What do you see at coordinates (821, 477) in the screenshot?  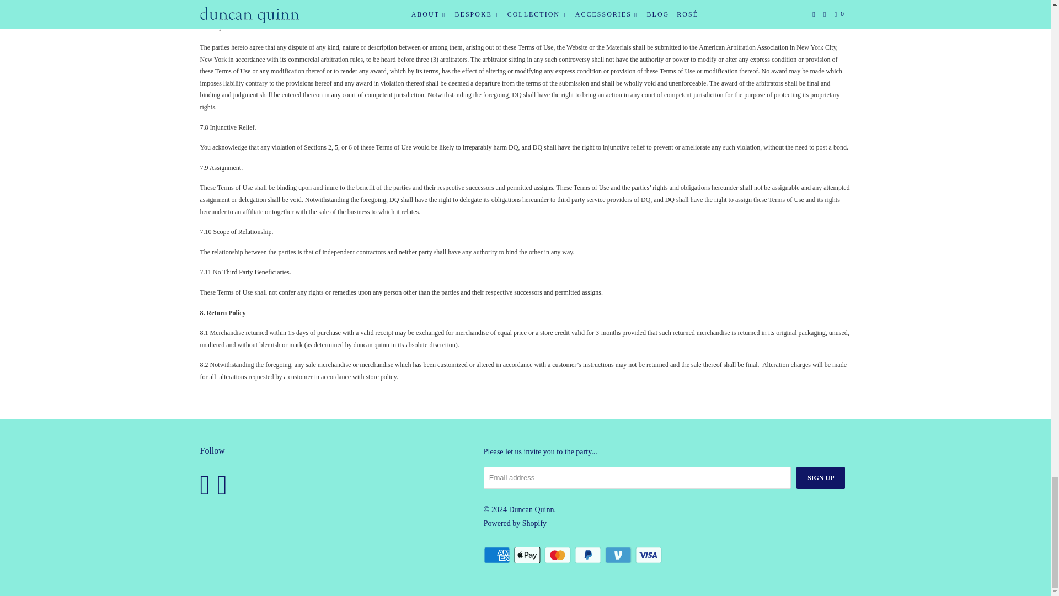 I see `Sign Up` at bounding box center [821, 477].